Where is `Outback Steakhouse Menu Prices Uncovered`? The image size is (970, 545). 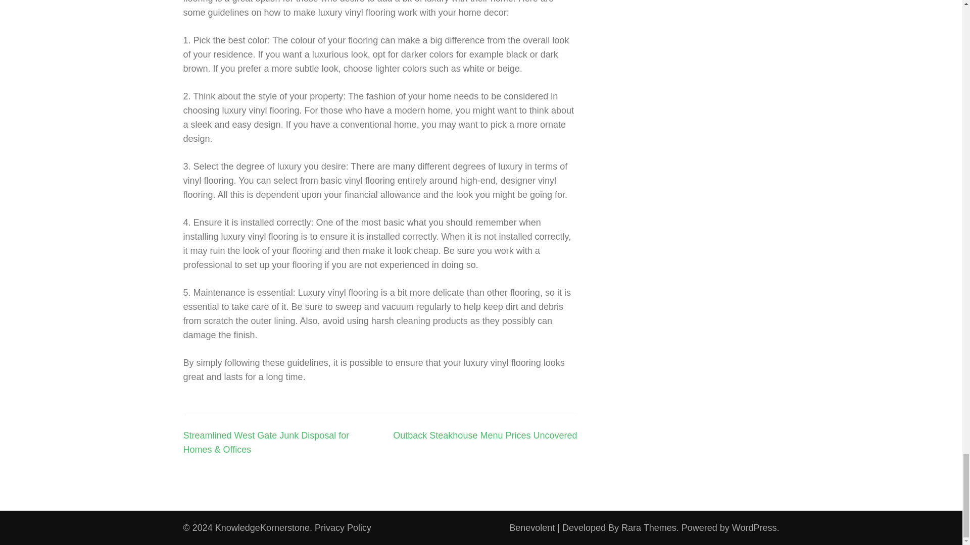
Outback Steakhouse Menu Prices Uncovered is located at coordinates (485, 435).